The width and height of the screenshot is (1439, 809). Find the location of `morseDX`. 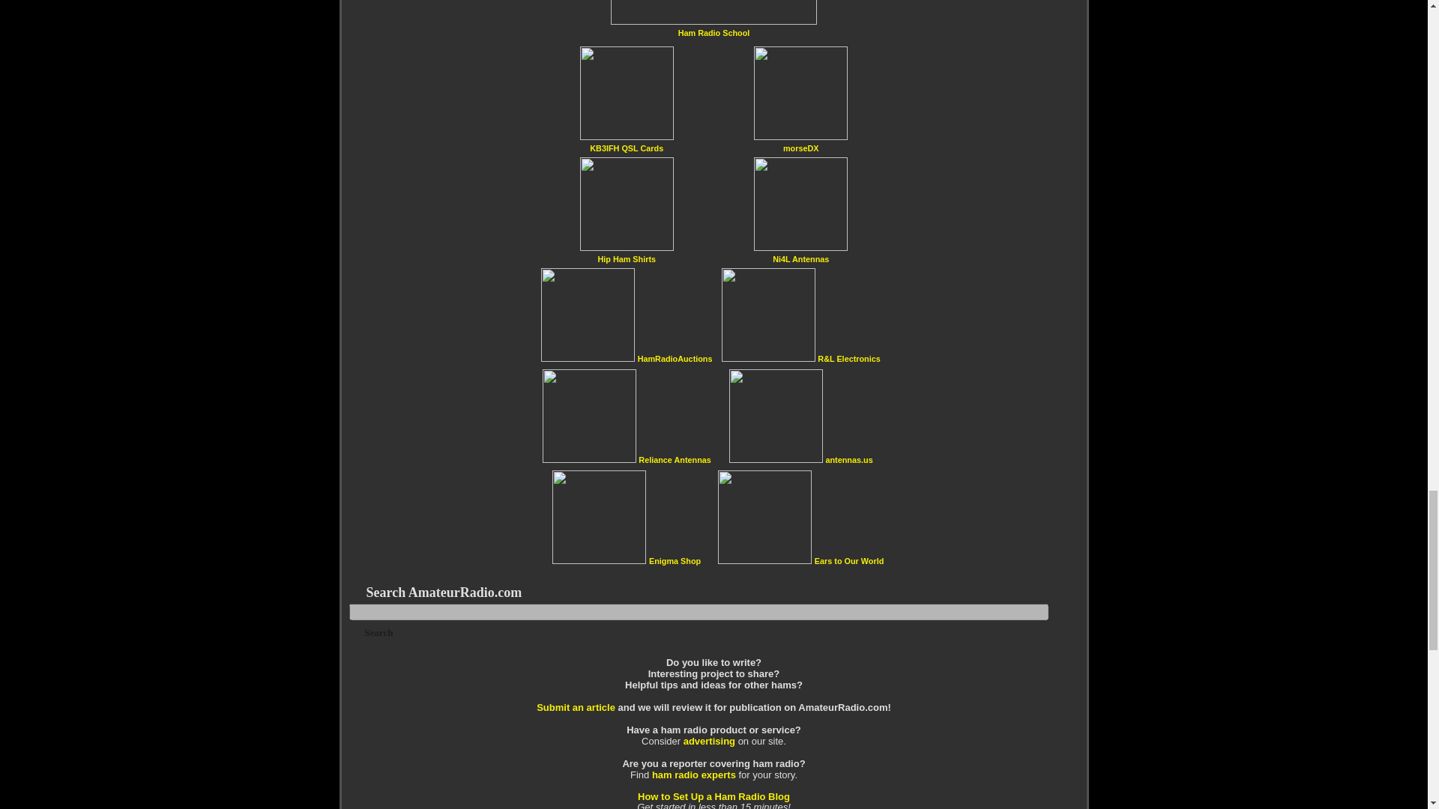

morseDX is located at coordinates (800, 148).